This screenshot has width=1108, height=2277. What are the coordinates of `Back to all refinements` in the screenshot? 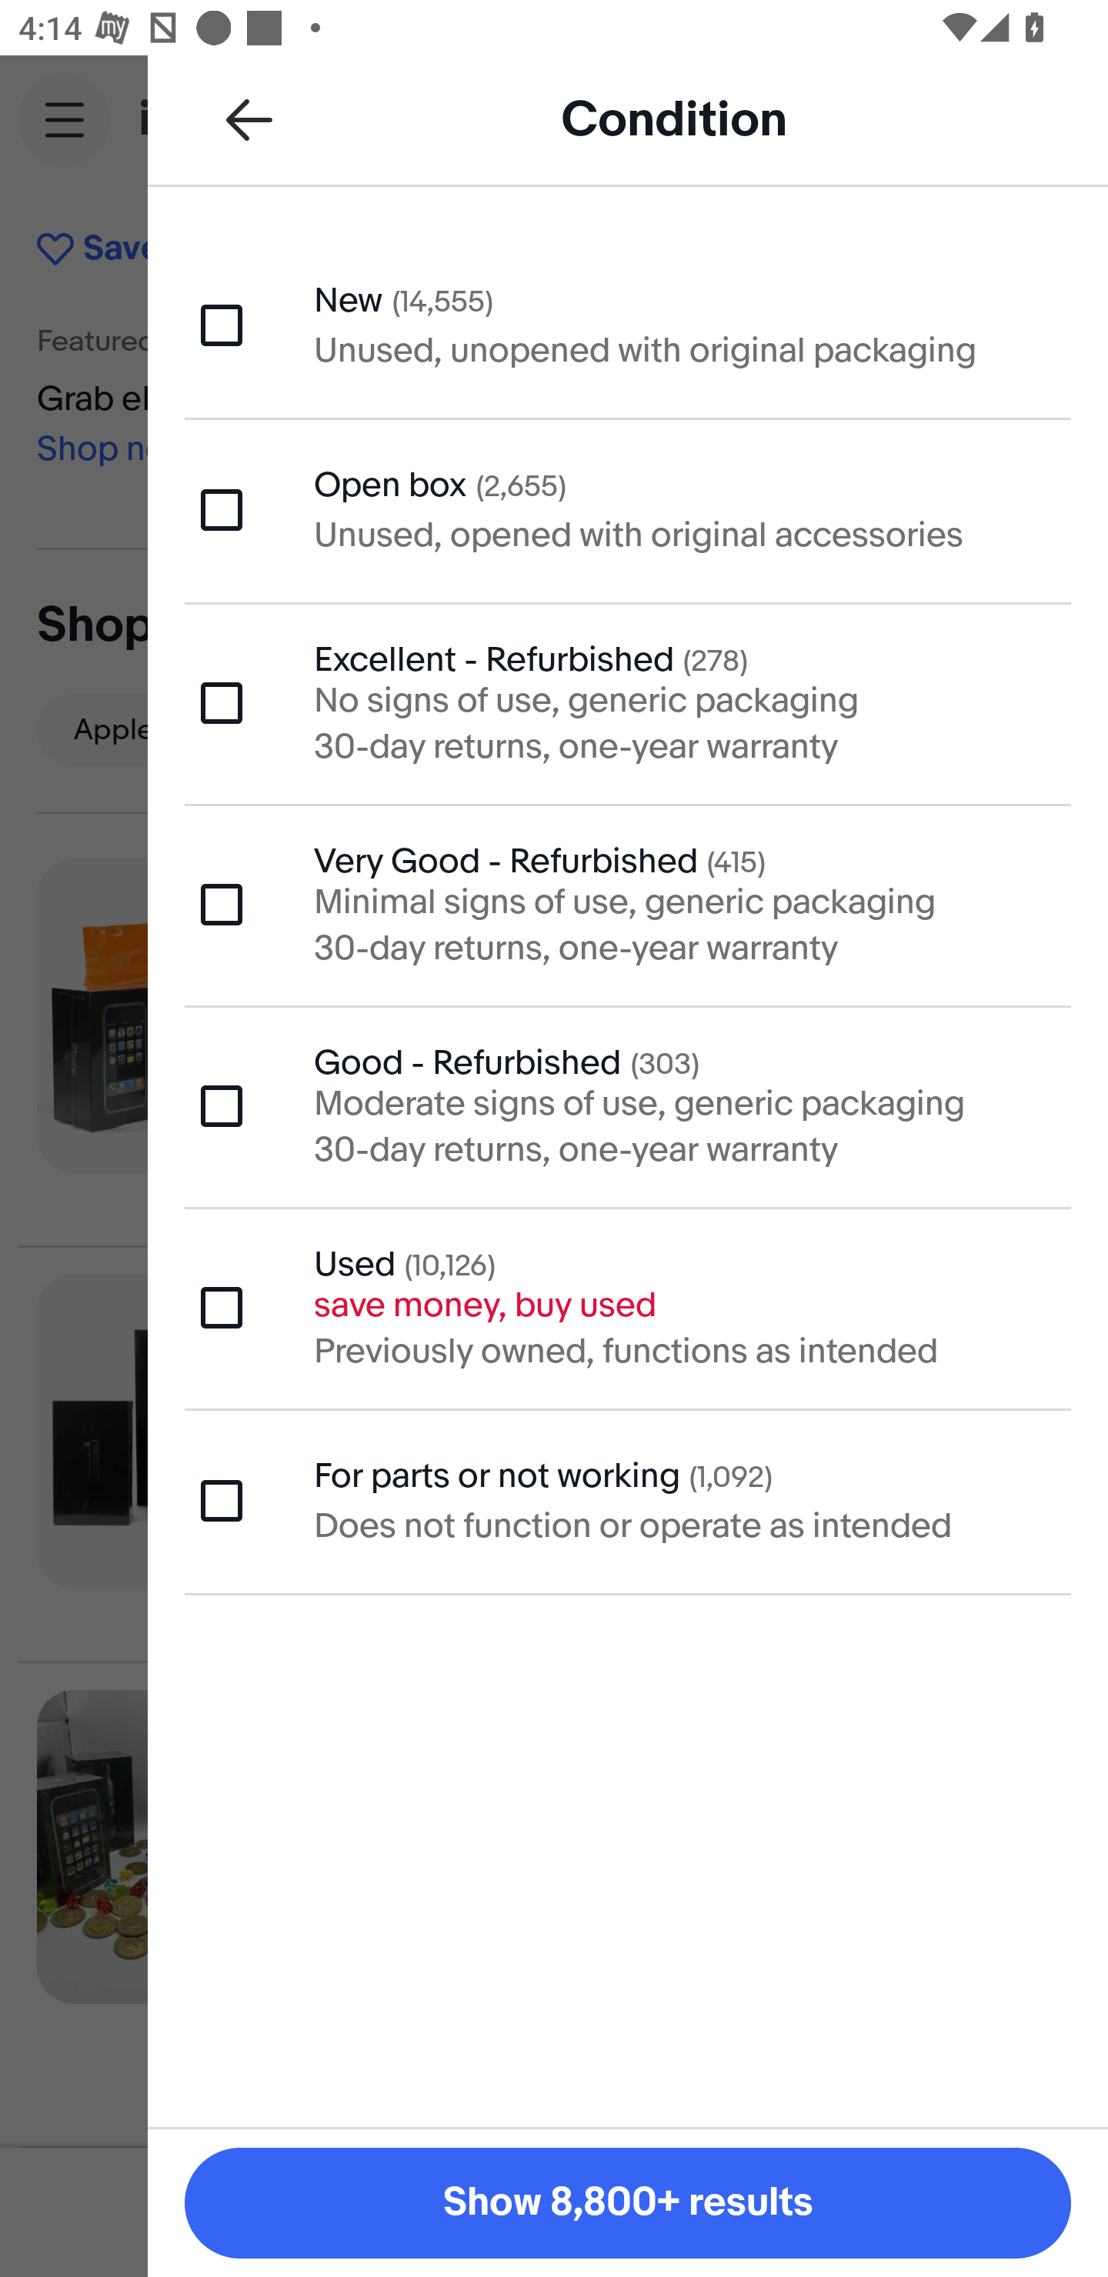 It's located at (249, 118).